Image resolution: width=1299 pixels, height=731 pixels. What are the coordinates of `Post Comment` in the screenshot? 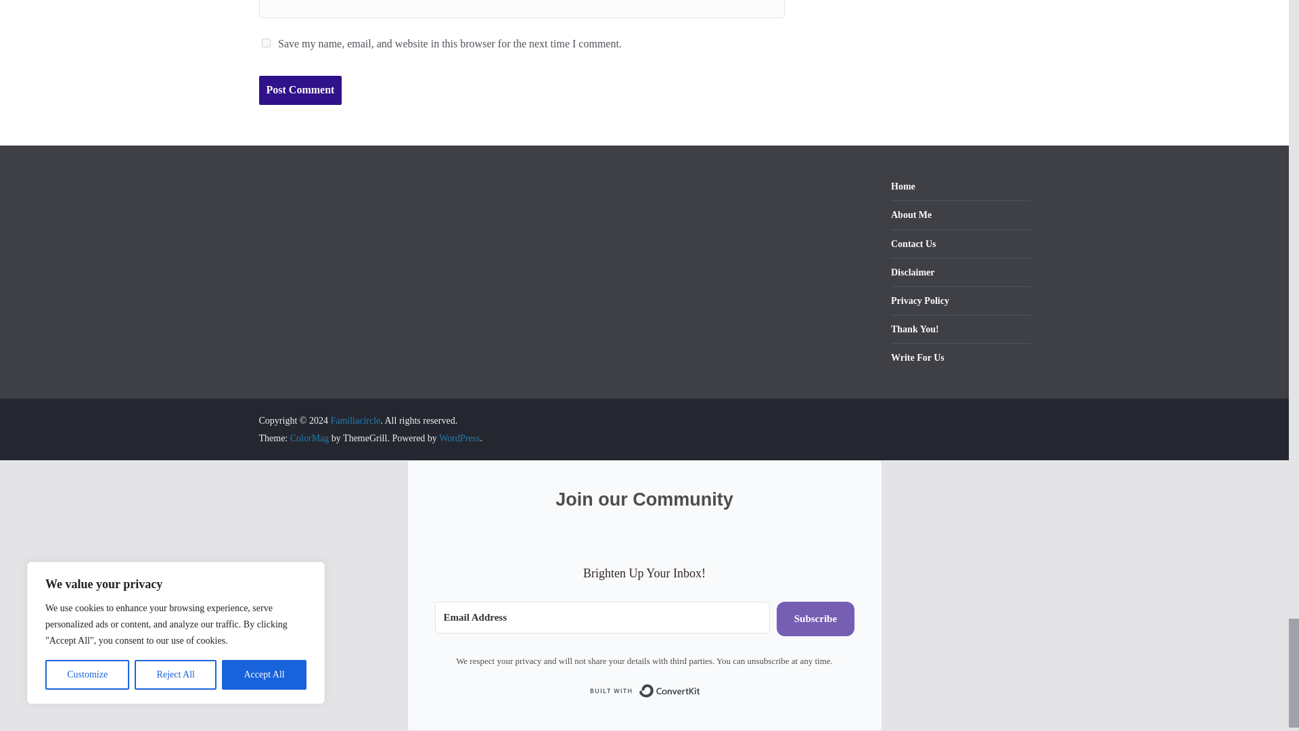 It's located at (300, 91).